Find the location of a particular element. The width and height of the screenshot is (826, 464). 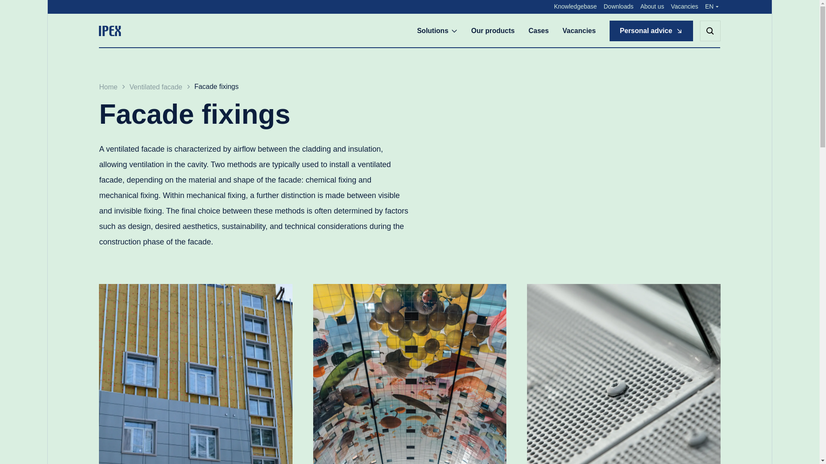

Our products is located at coordinates (493, 31).